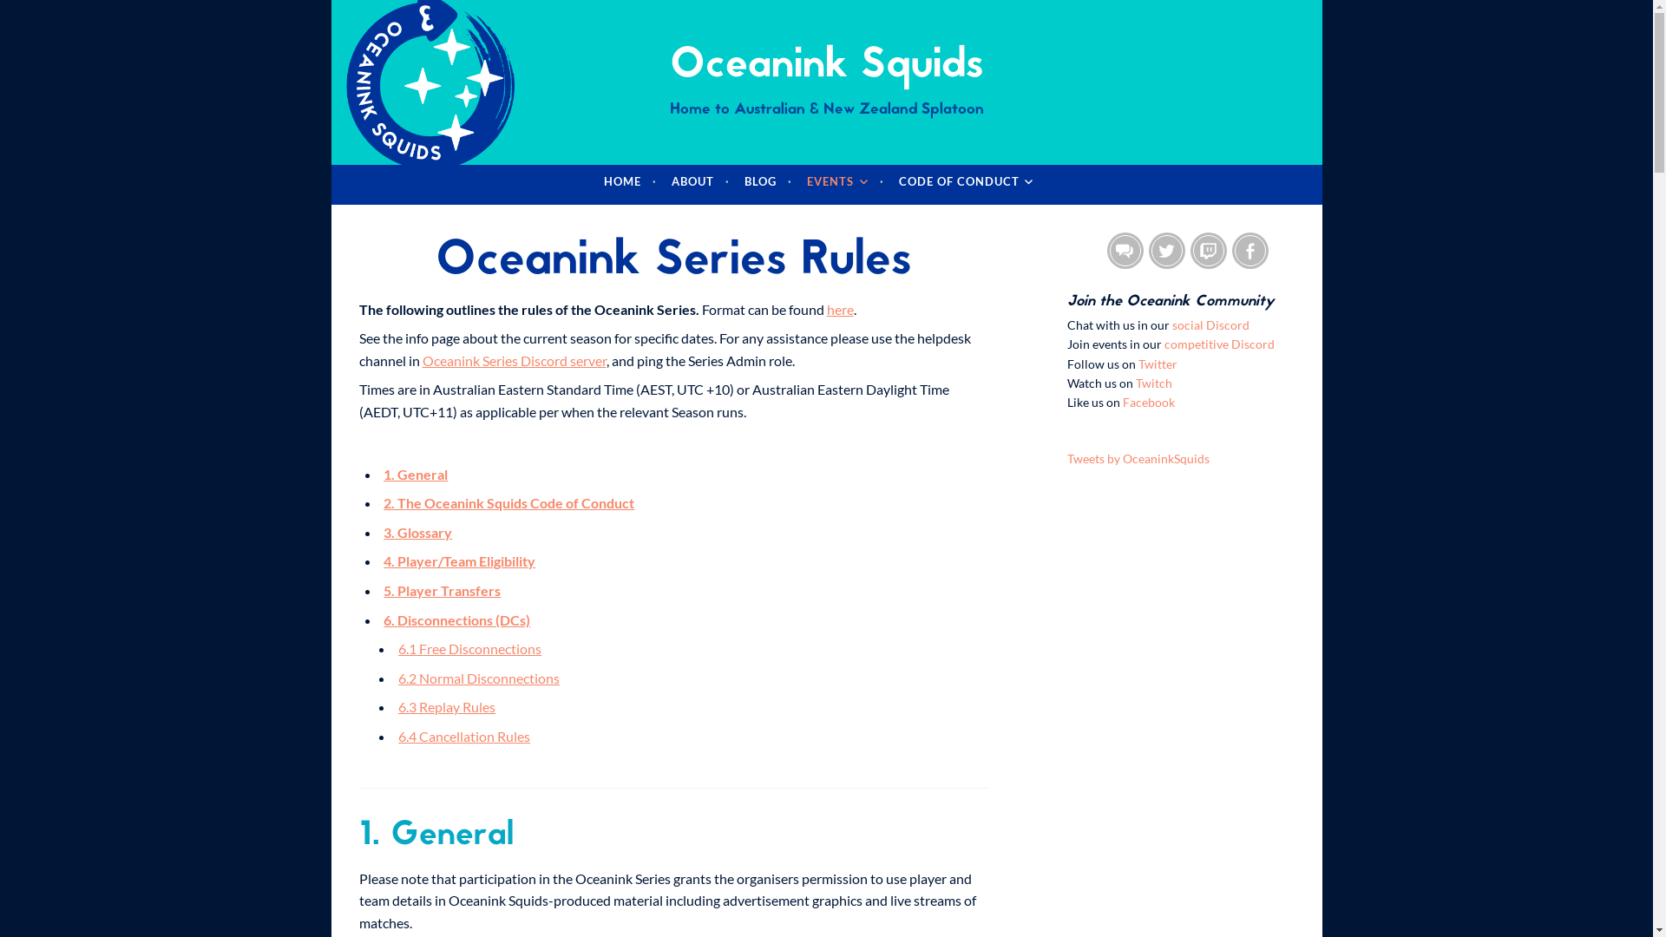  I want to click on Tweets by OceaninkSquids, so click(1138, 458).